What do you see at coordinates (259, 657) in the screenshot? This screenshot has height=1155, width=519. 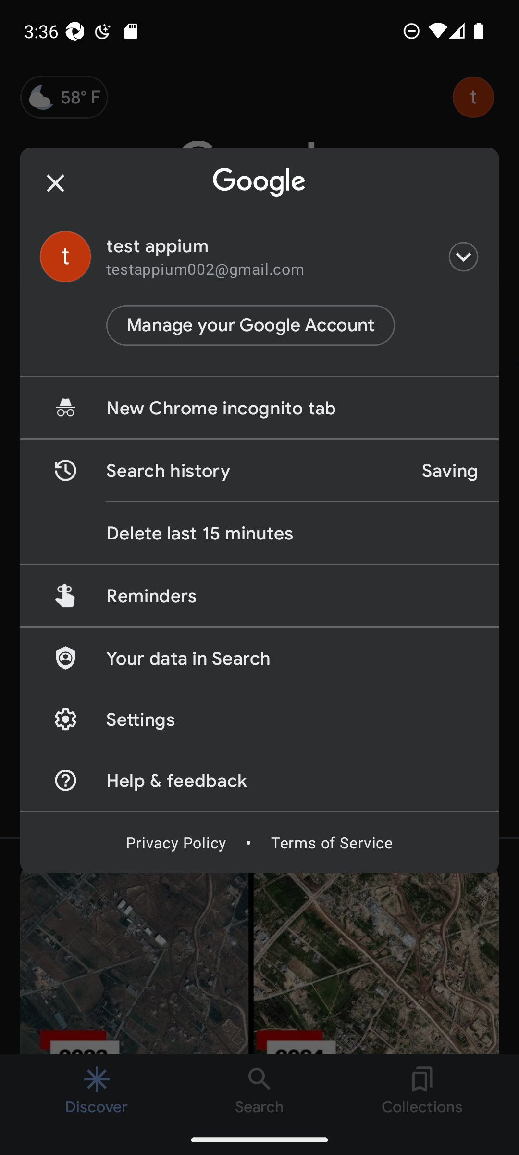 I see `Your data in Search` at bounding box center [259, 657].